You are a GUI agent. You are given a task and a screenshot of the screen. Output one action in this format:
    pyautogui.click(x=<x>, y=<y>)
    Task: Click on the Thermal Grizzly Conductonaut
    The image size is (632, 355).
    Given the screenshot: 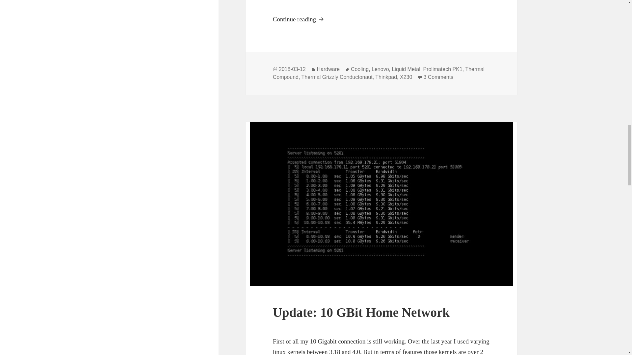 What is the action you would take?
    pyautogui.click(x=337, y=77)
    